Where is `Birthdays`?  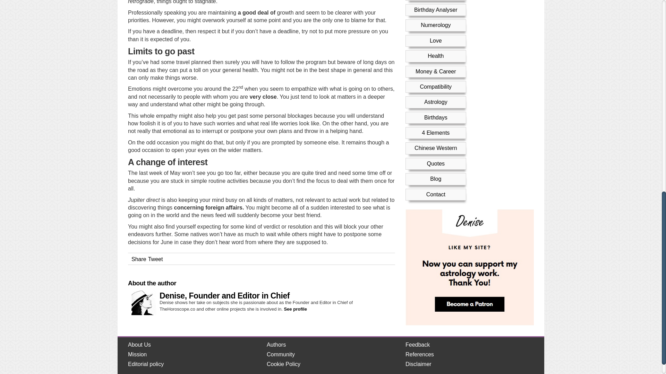
Birthdays is located at coordinates (436, 10).